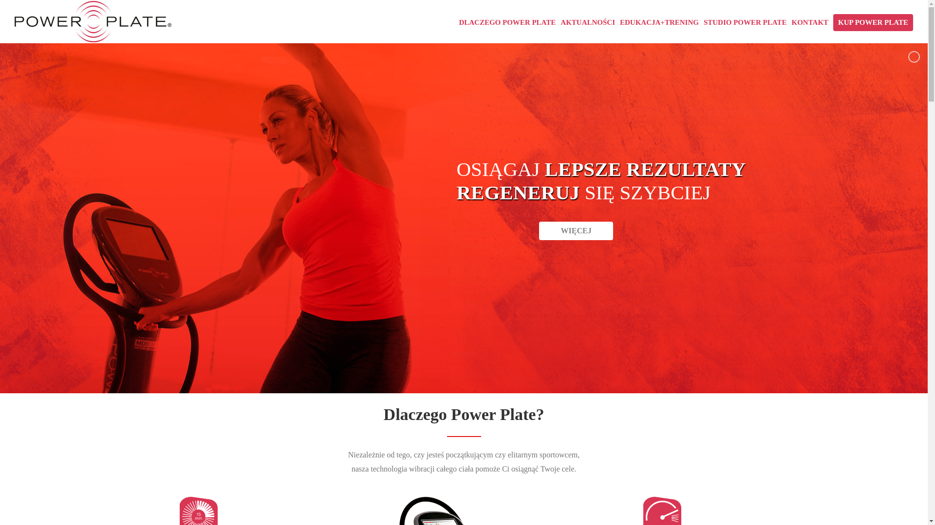  I want to click on STUDIO POWER PLATE, so click(745, 21).